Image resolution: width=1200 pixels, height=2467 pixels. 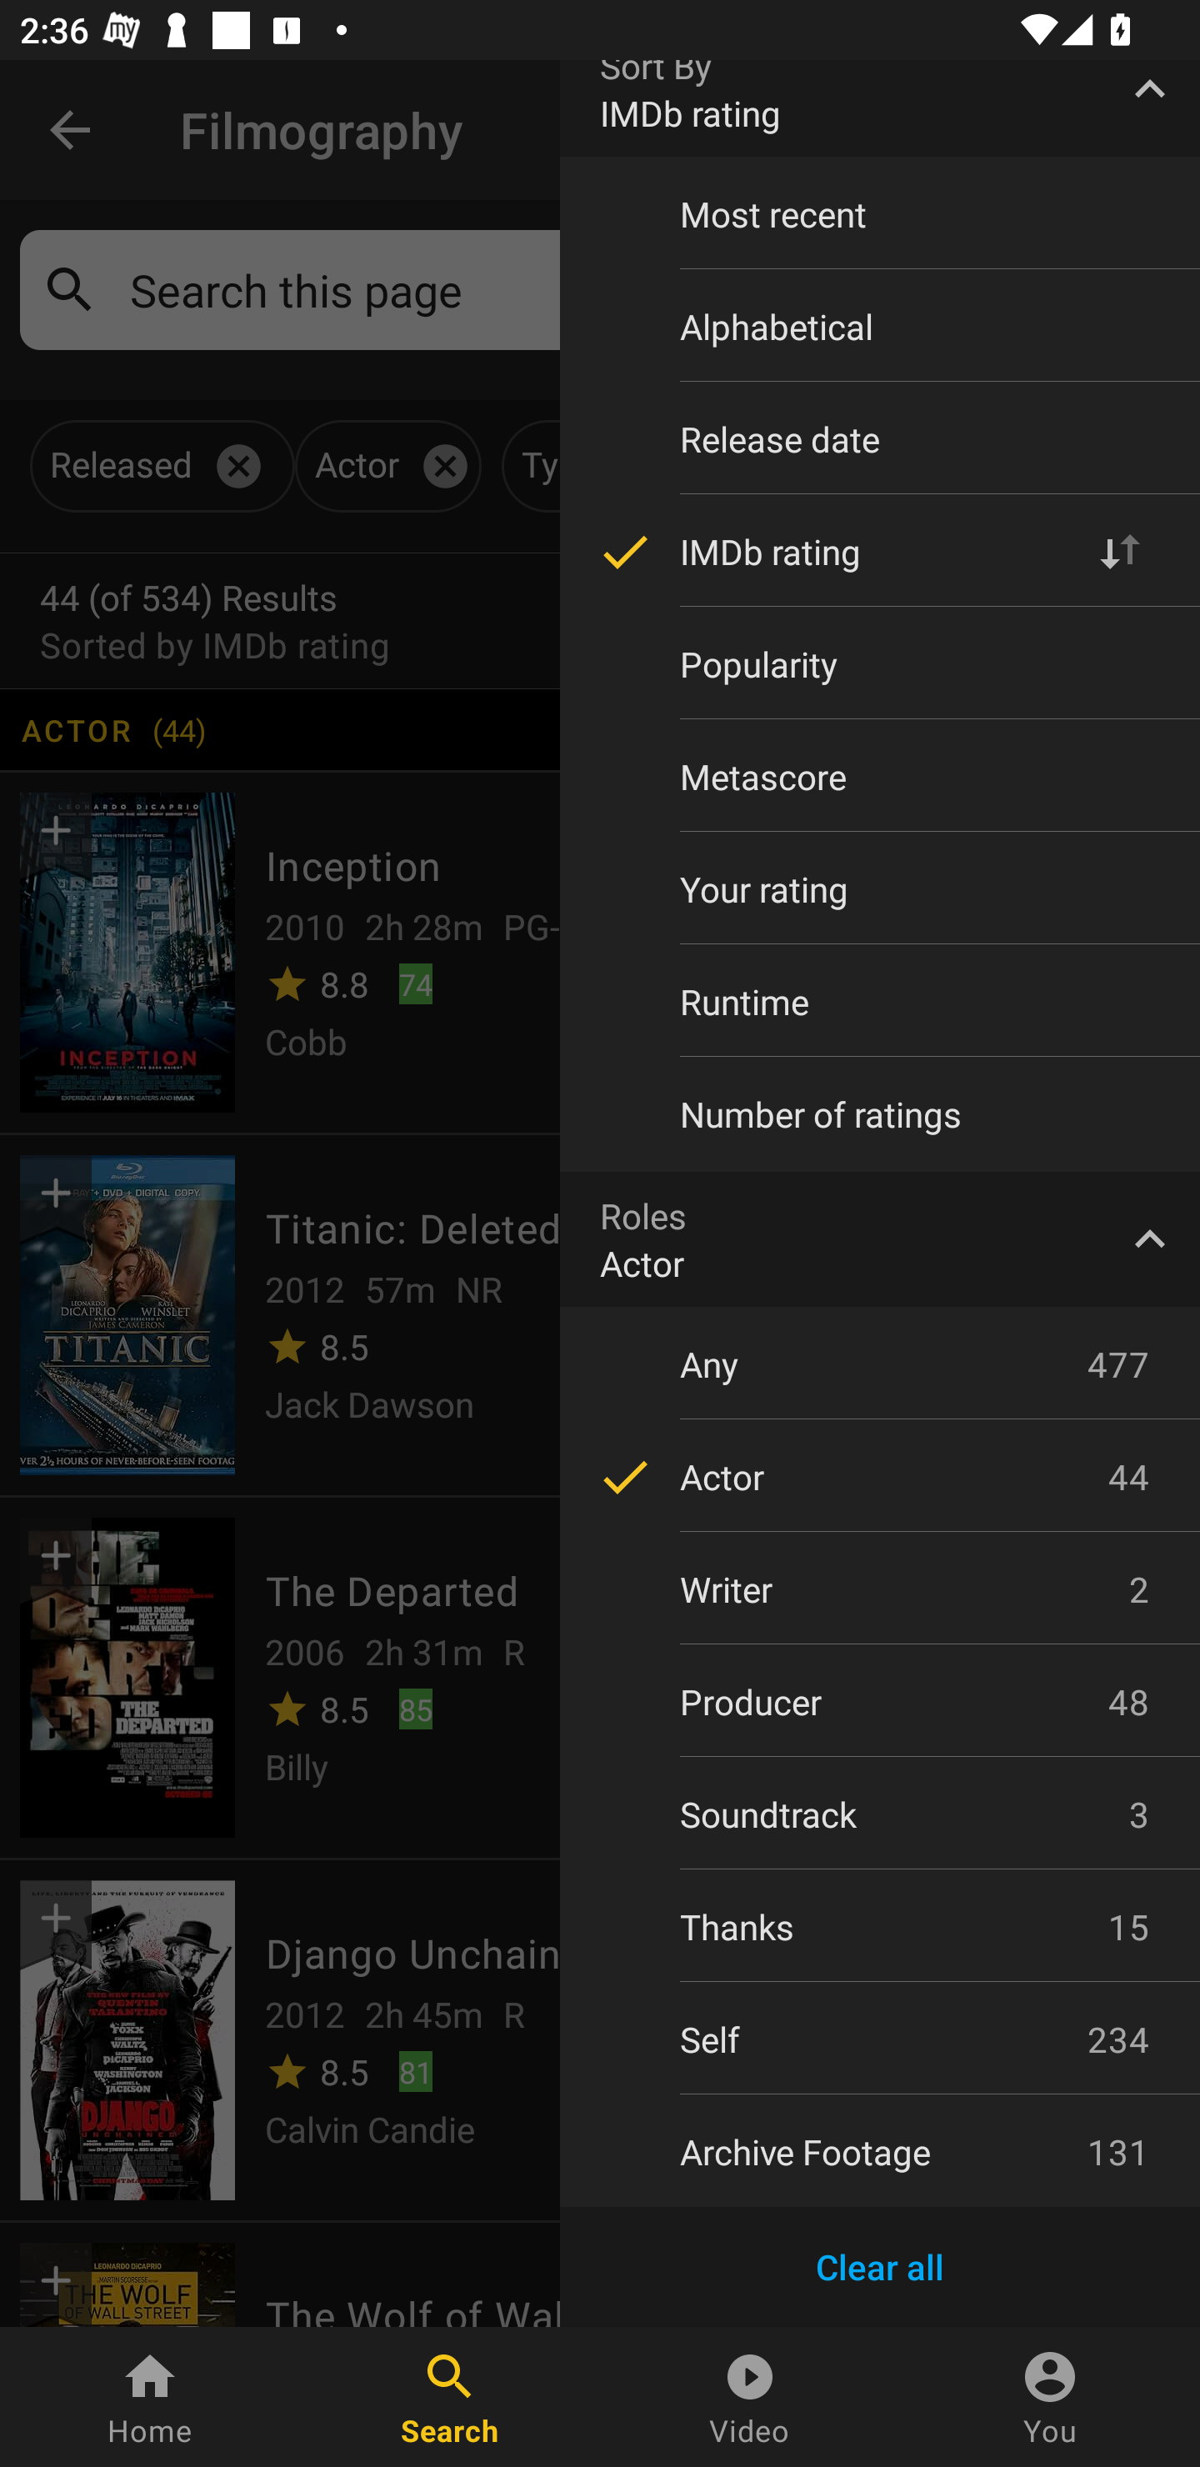 What do you see at coordinates (880, 108) in the screenshot?
I see `Sort By IMDb rating` at bounding box center [880, 108].